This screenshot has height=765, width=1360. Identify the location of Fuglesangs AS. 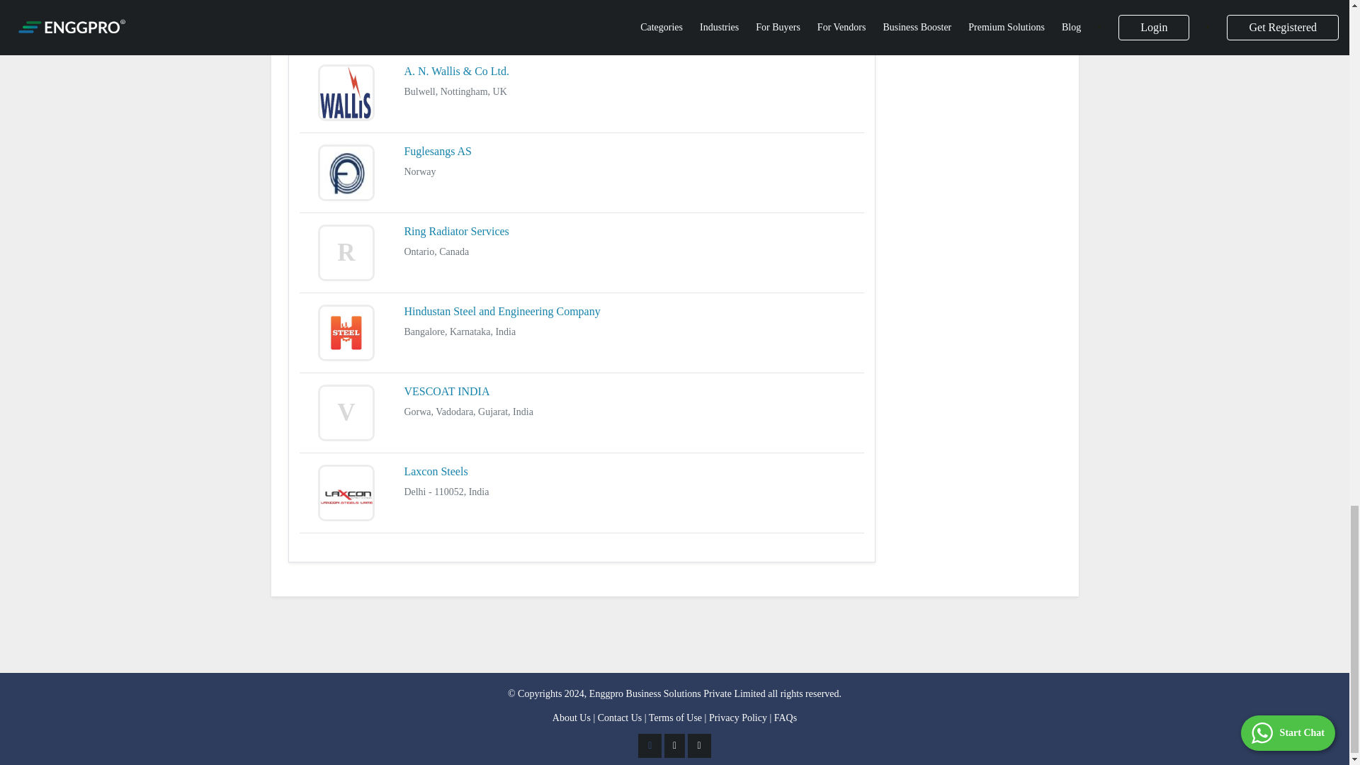
(438, 152).